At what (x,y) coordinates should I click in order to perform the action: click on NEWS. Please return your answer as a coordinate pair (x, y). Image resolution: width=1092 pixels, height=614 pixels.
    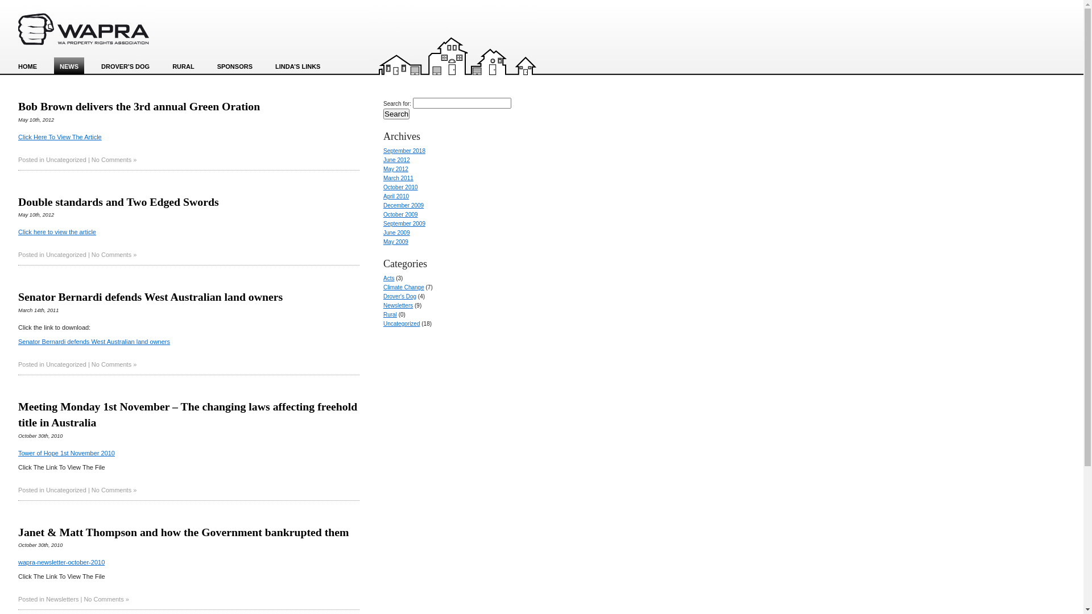
    Looking at the image, I should click on (69, 67).